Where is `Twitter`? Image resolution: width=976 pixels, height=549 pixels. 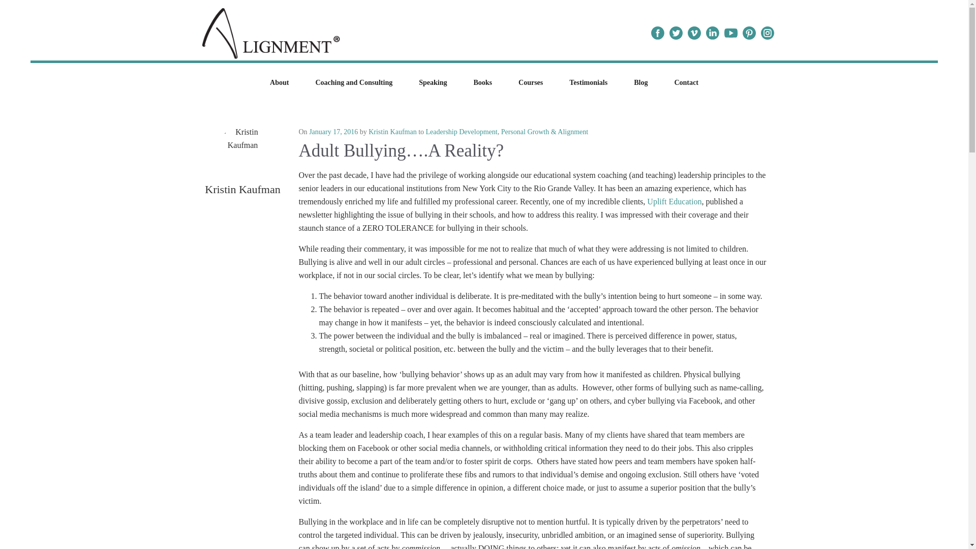 Twitter is located at coordinates (676, 33).